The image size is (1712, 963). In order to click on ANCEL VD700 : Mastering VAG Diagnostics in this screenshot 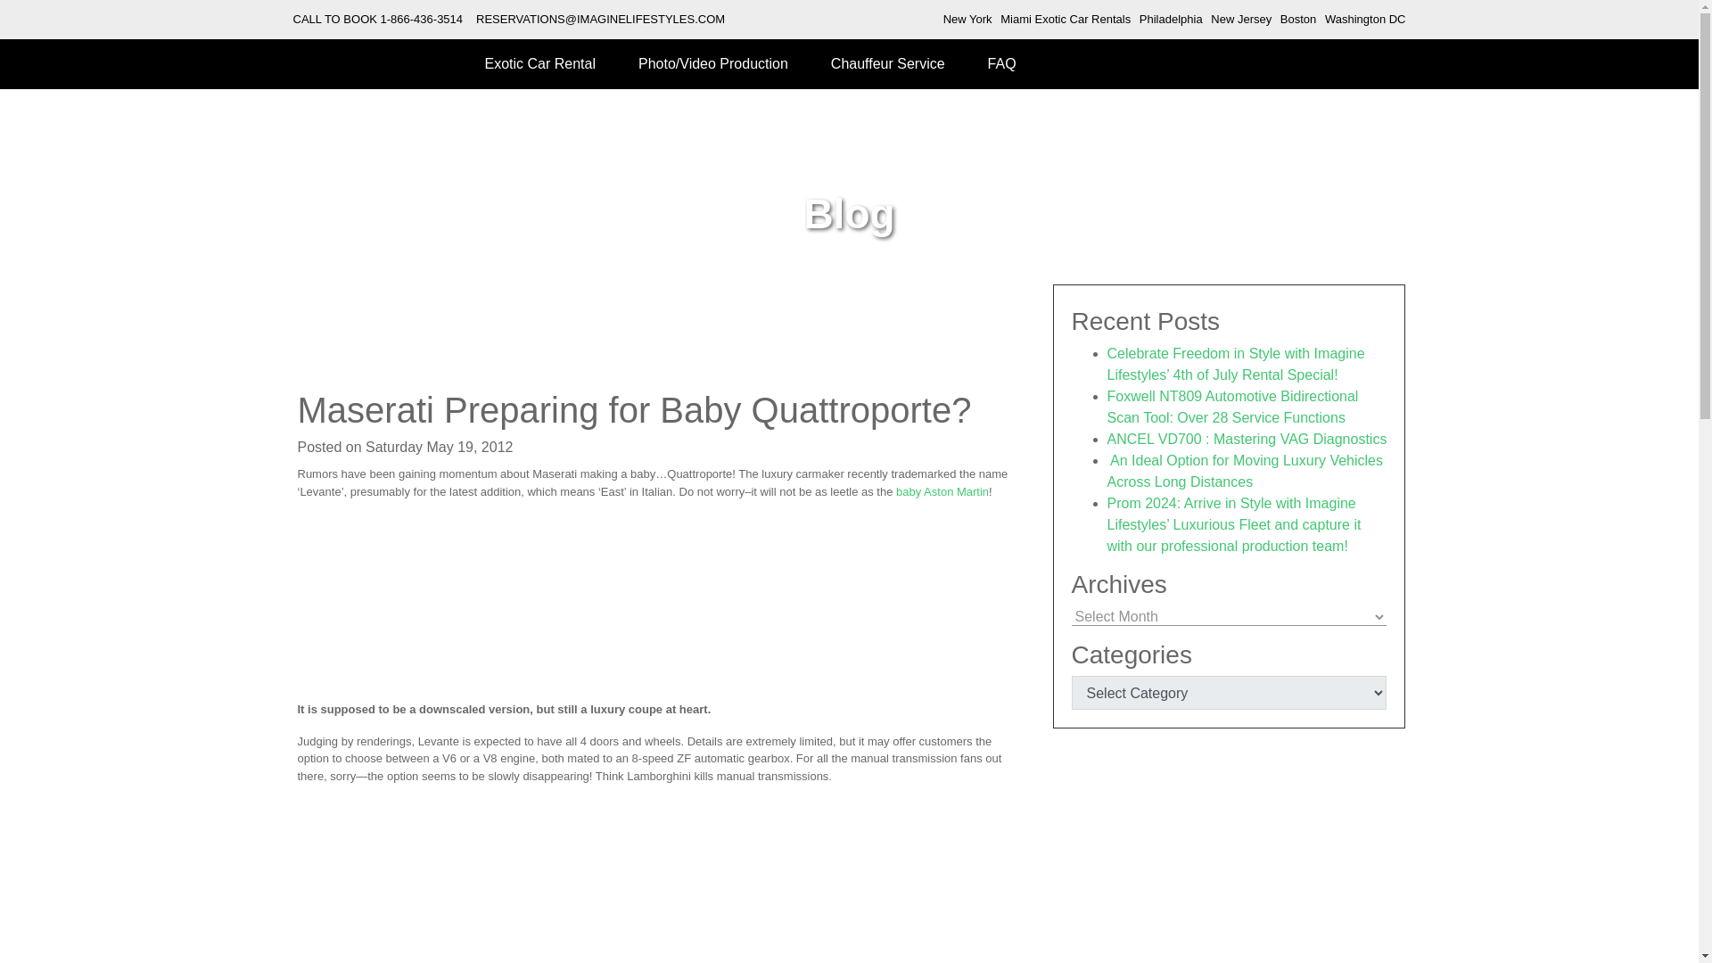, I will do `click(1247, 439)`.